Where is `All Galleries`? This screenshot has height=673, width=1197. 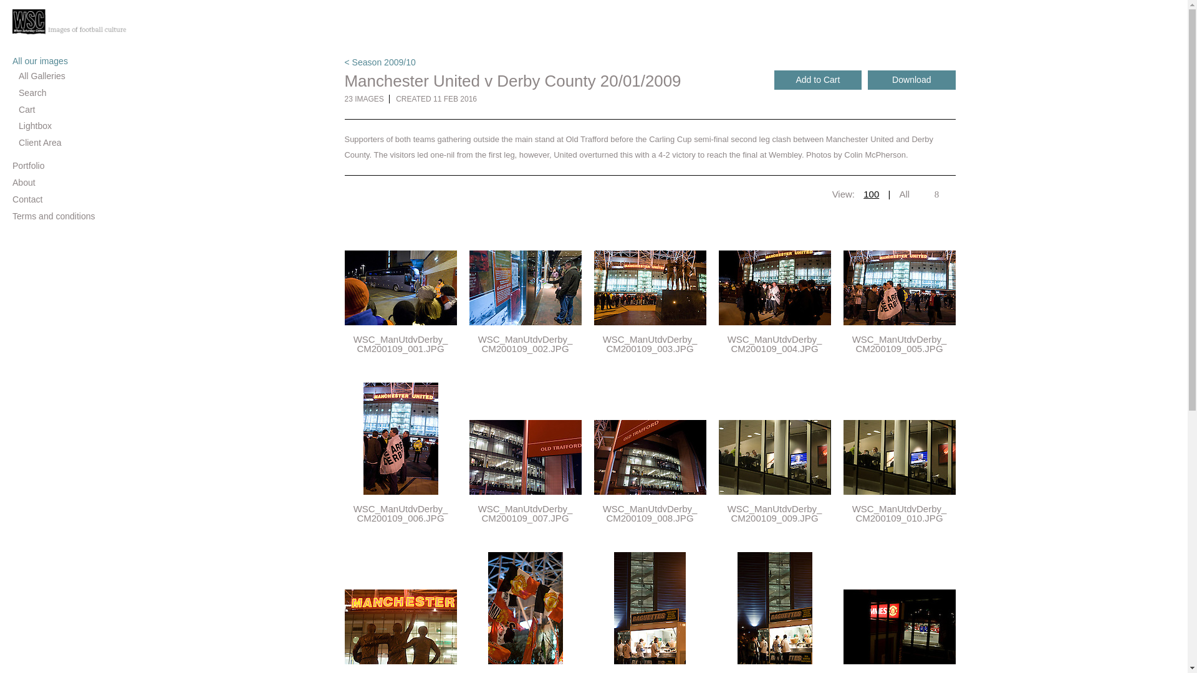 All Galleries is located at coordinates (65, 76).